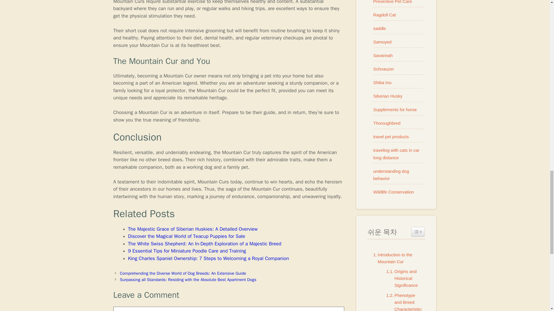 The width and height of the screenshot is (554, 311). What do you see at coordinates (403, 301) in the screenshot?
I see `Phenotype and Breed Characteristics` at bounding box center [403, 301].